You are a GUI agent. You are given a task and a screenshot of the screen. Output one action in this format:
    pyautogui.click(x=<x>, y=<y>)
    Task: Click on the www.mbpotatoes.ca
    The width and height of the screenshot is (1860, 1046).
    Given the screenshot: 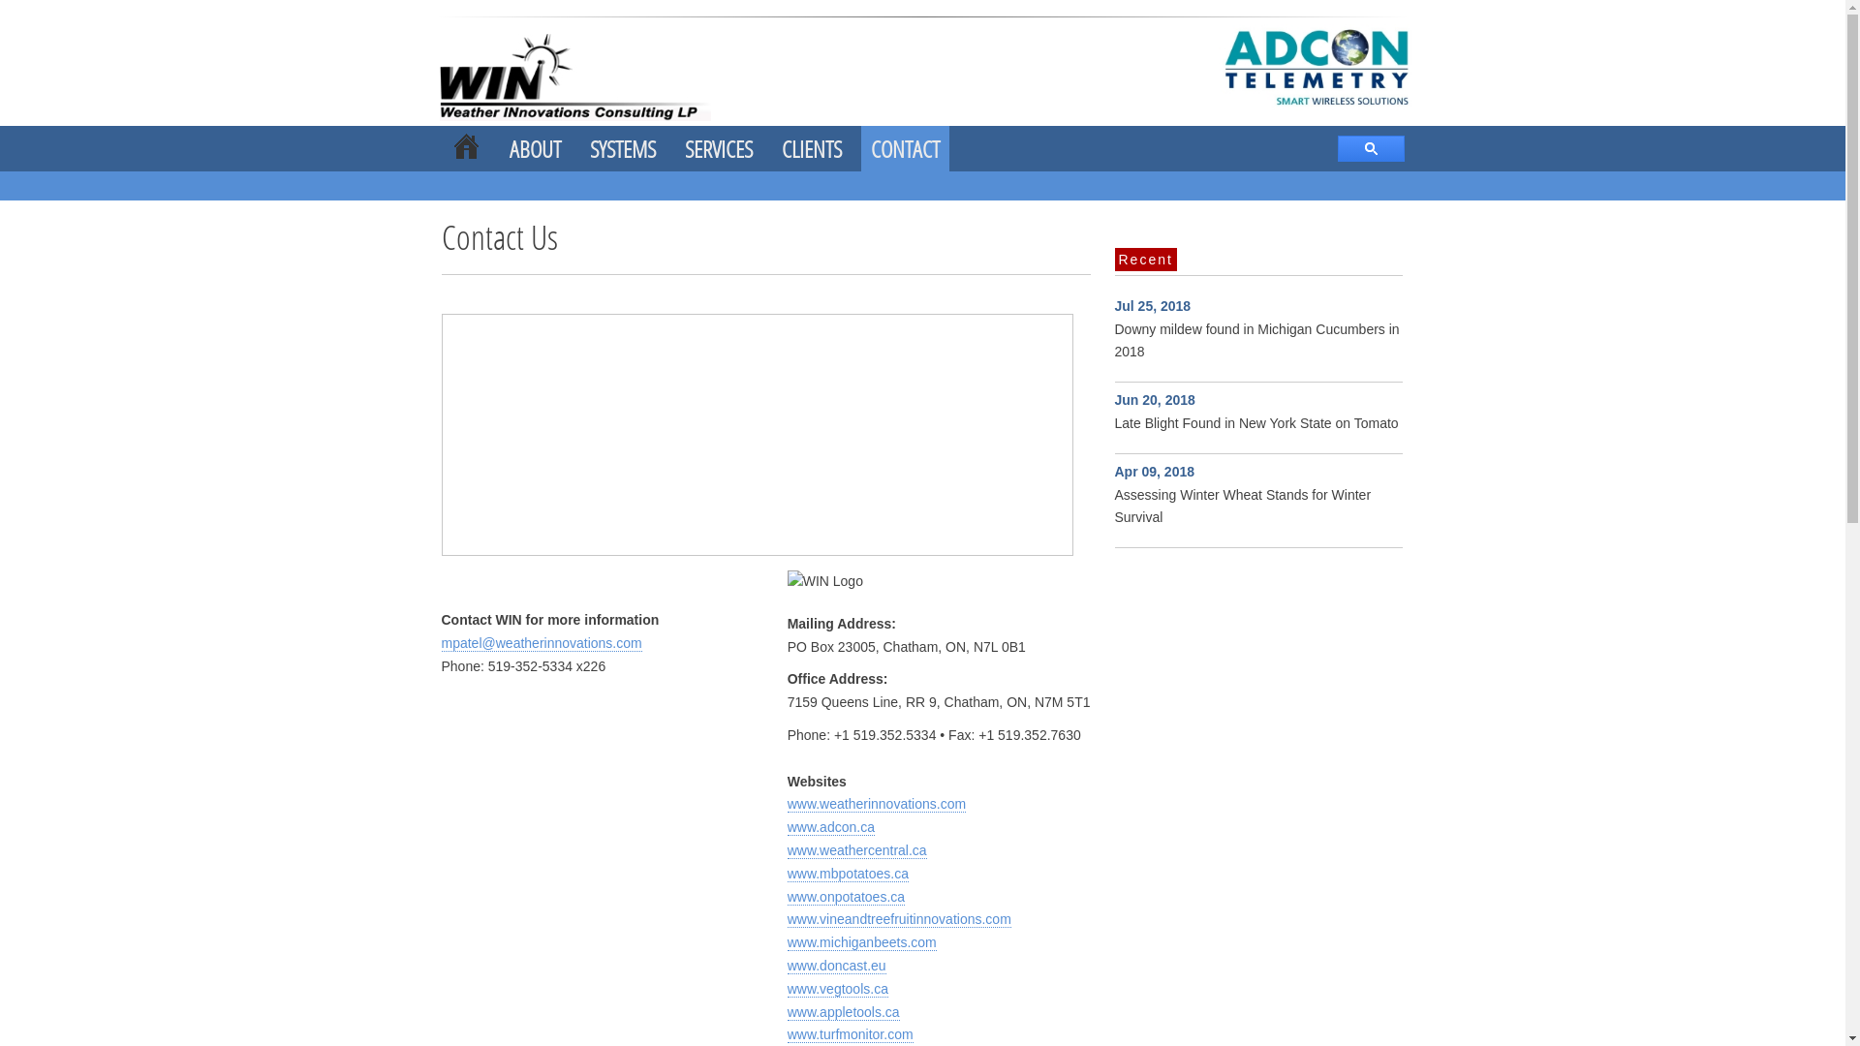 What is the action you would take?
    pyautogui.click(x=849, y=874)
    